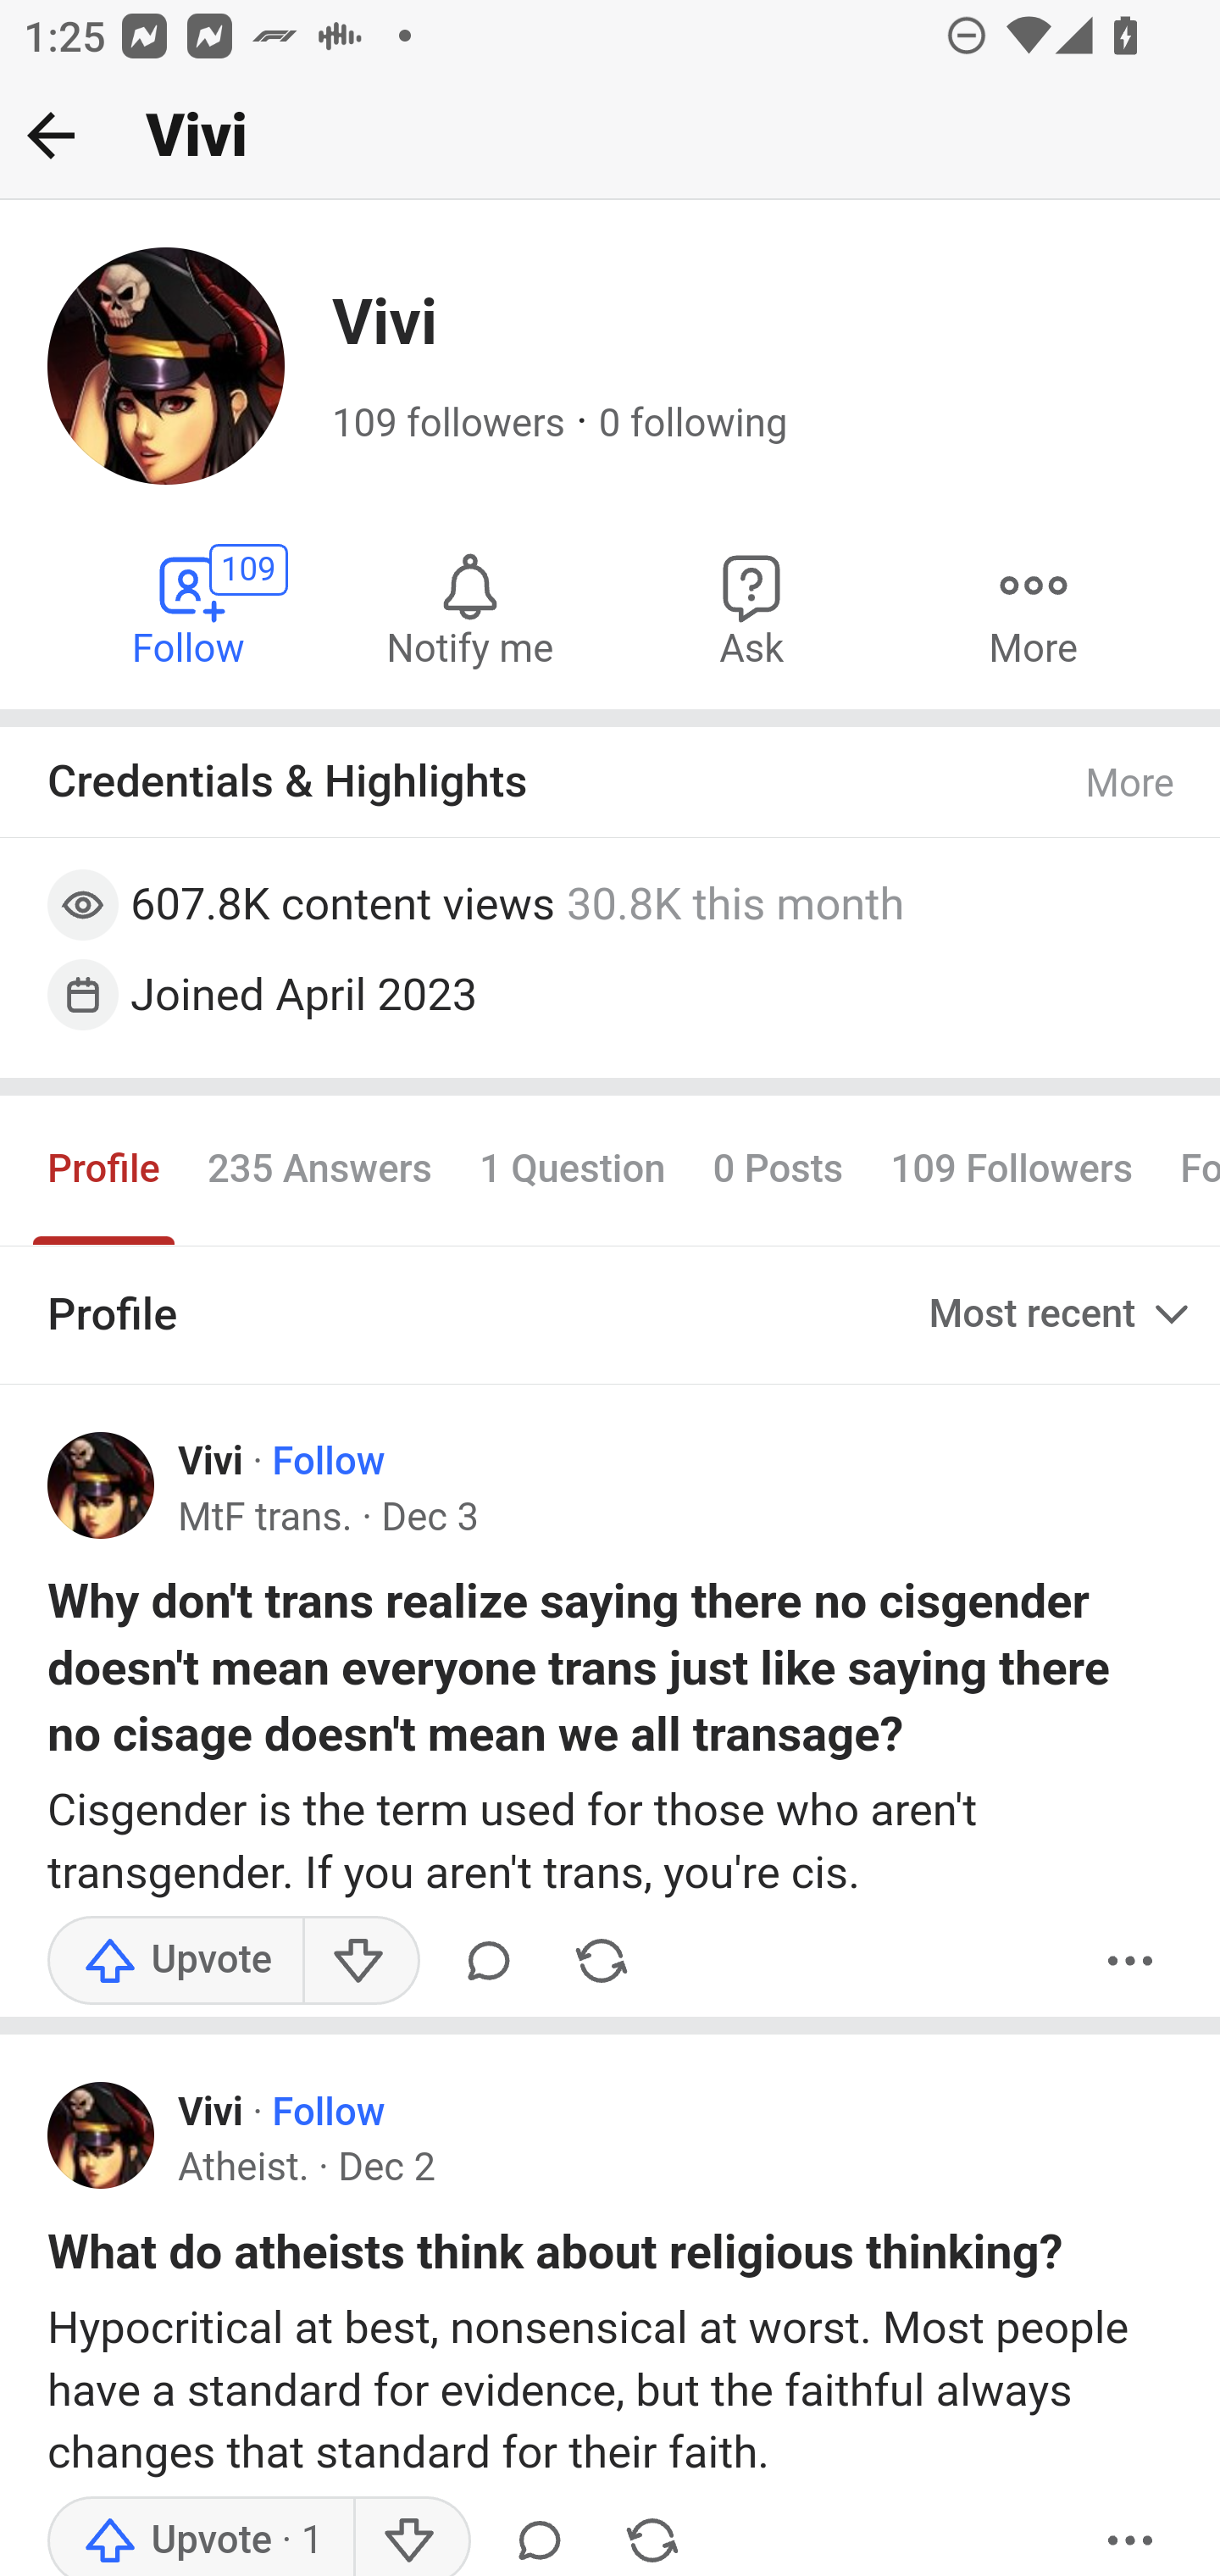 This screenshot has height=2576, width=1220. I want to click on Downvote, so click(410, 2535).